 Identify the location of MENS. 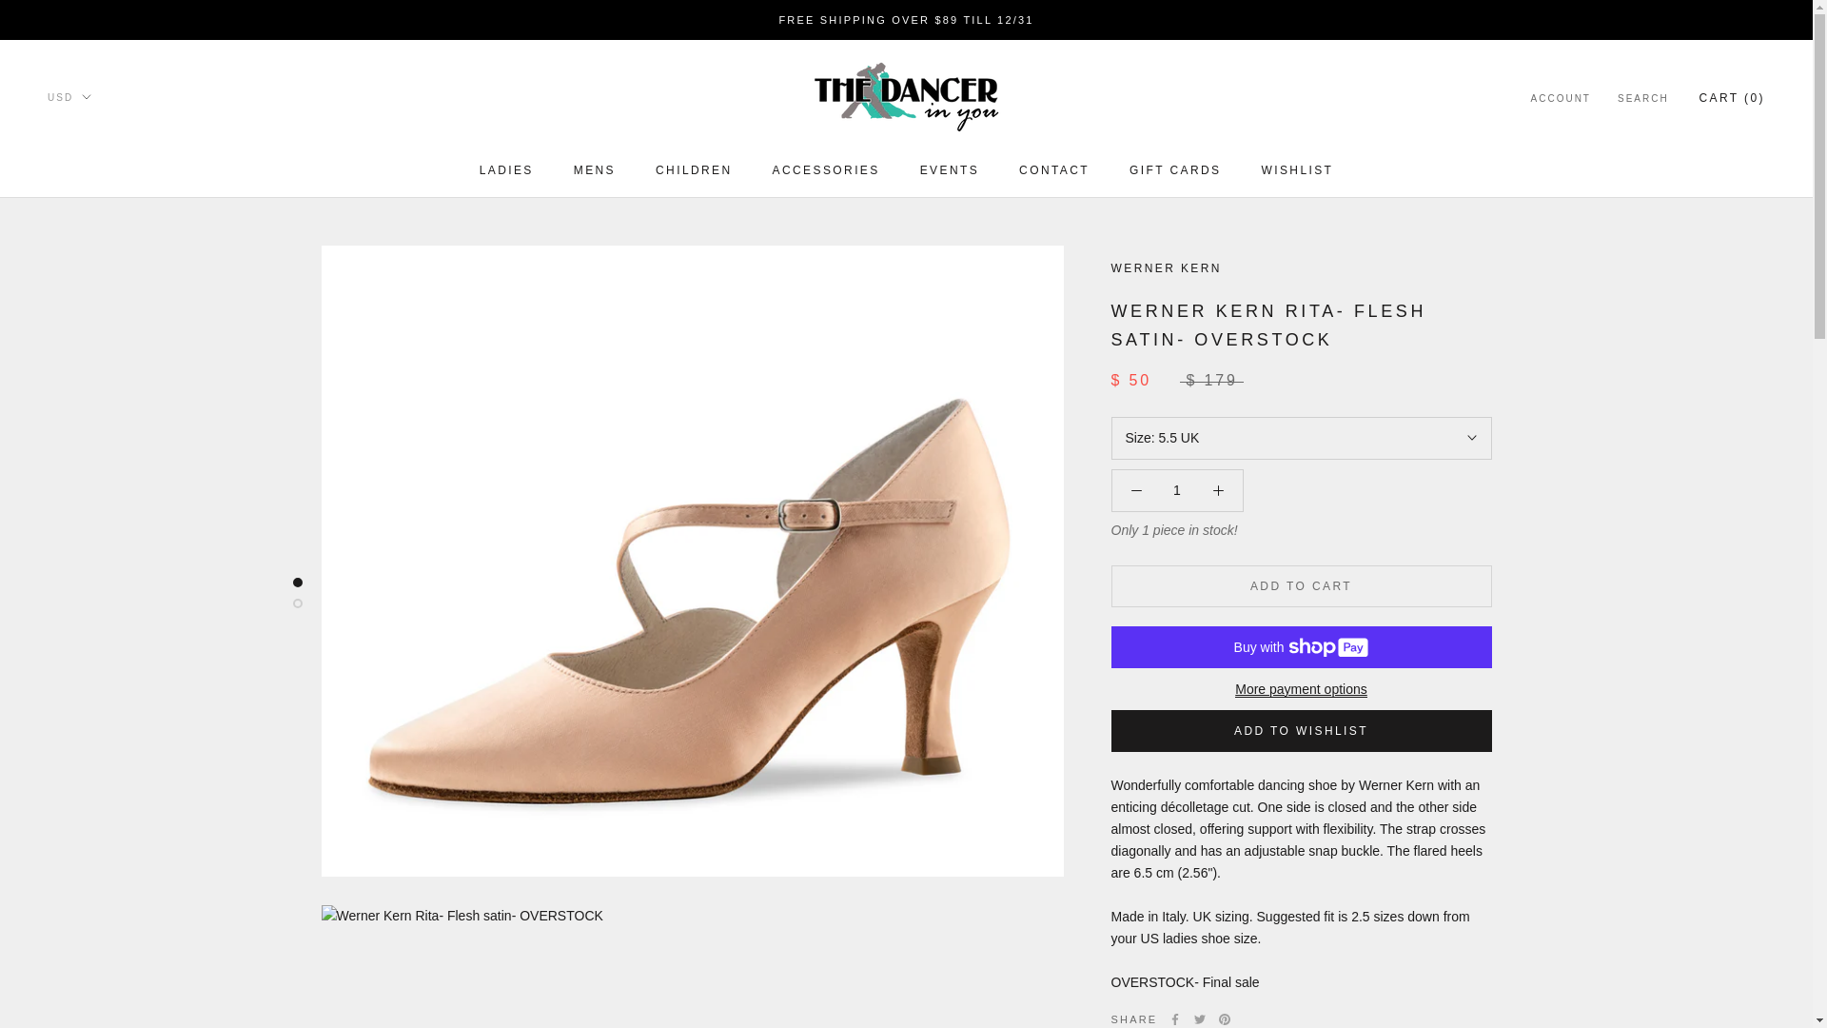
(594, 169).